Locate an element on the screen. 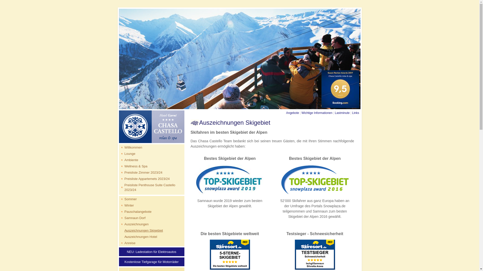 This screenshot has width=483, height=271. Lounge is located at coordinates (127, 154).